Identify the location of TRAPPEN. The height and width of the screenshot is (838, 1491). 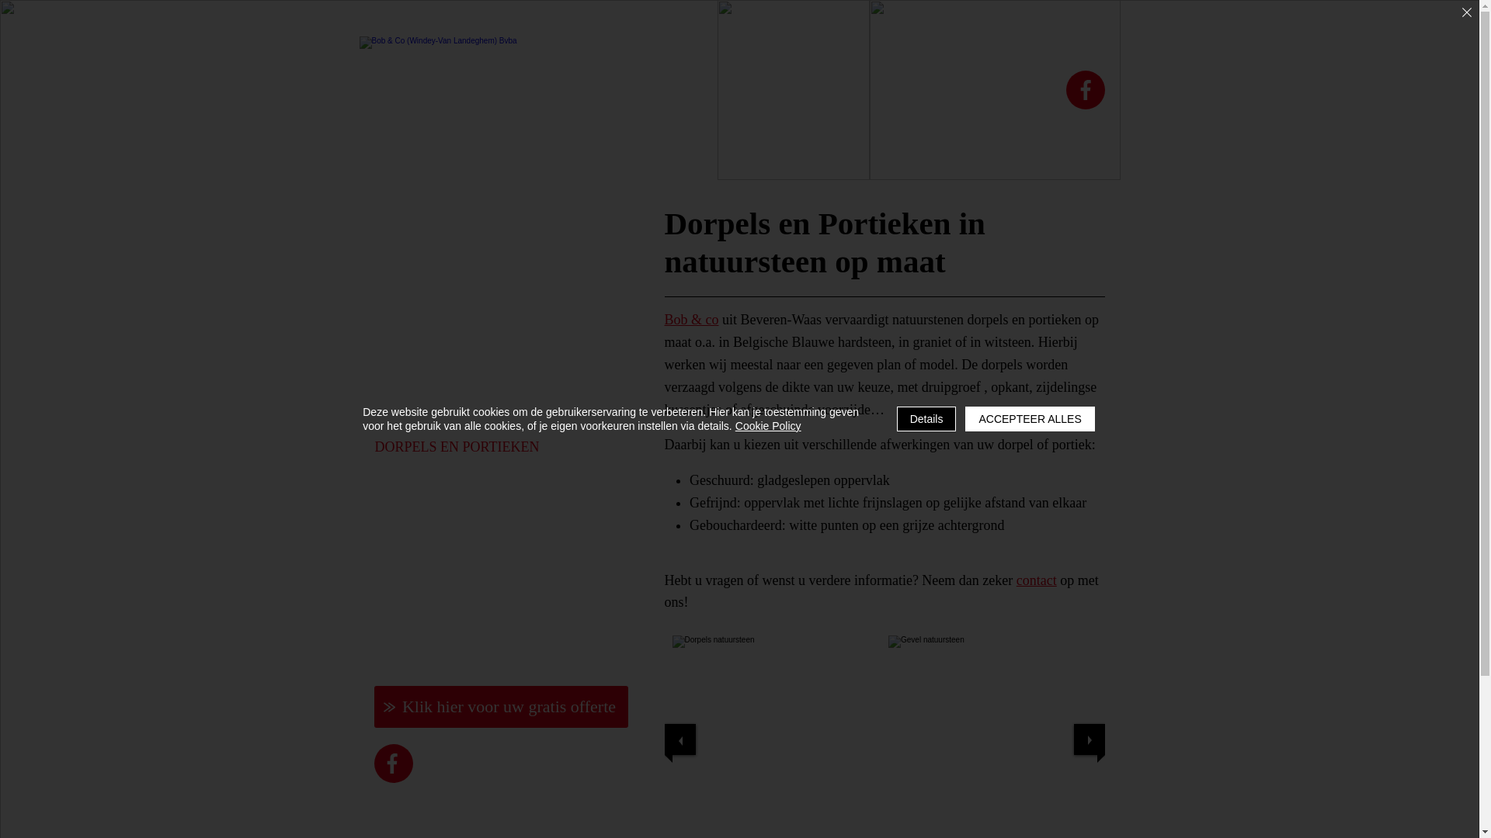
(488, 298).